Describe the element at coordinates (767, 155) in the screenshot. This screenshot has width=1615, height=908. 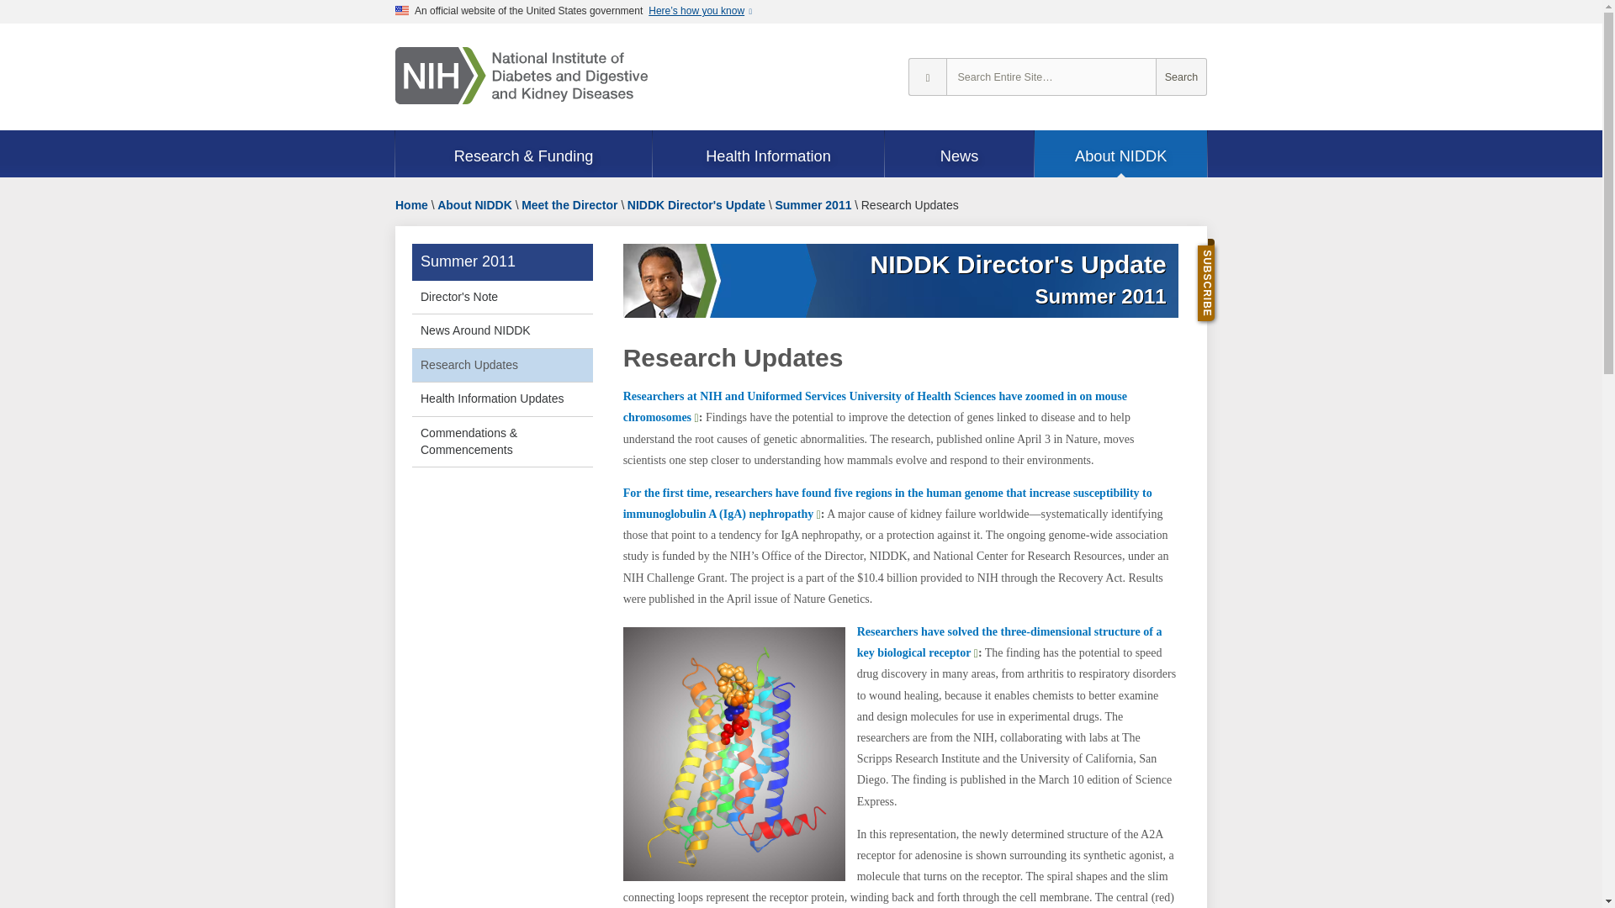
I see `Health Information` at that location.